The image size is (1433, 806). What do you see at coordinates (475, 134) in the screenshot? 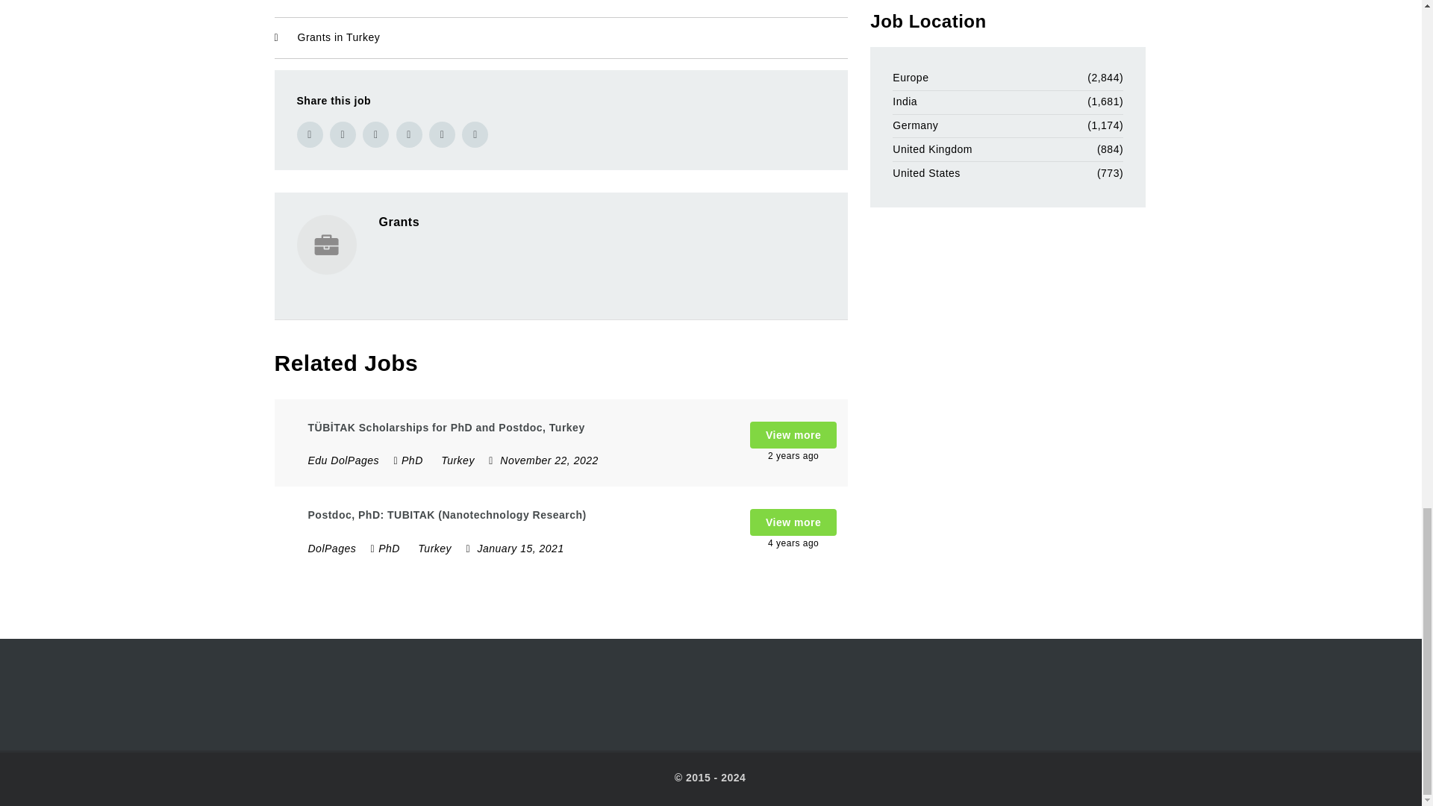
I see `Share on Whatsapp` at bounding box center [475, 134].